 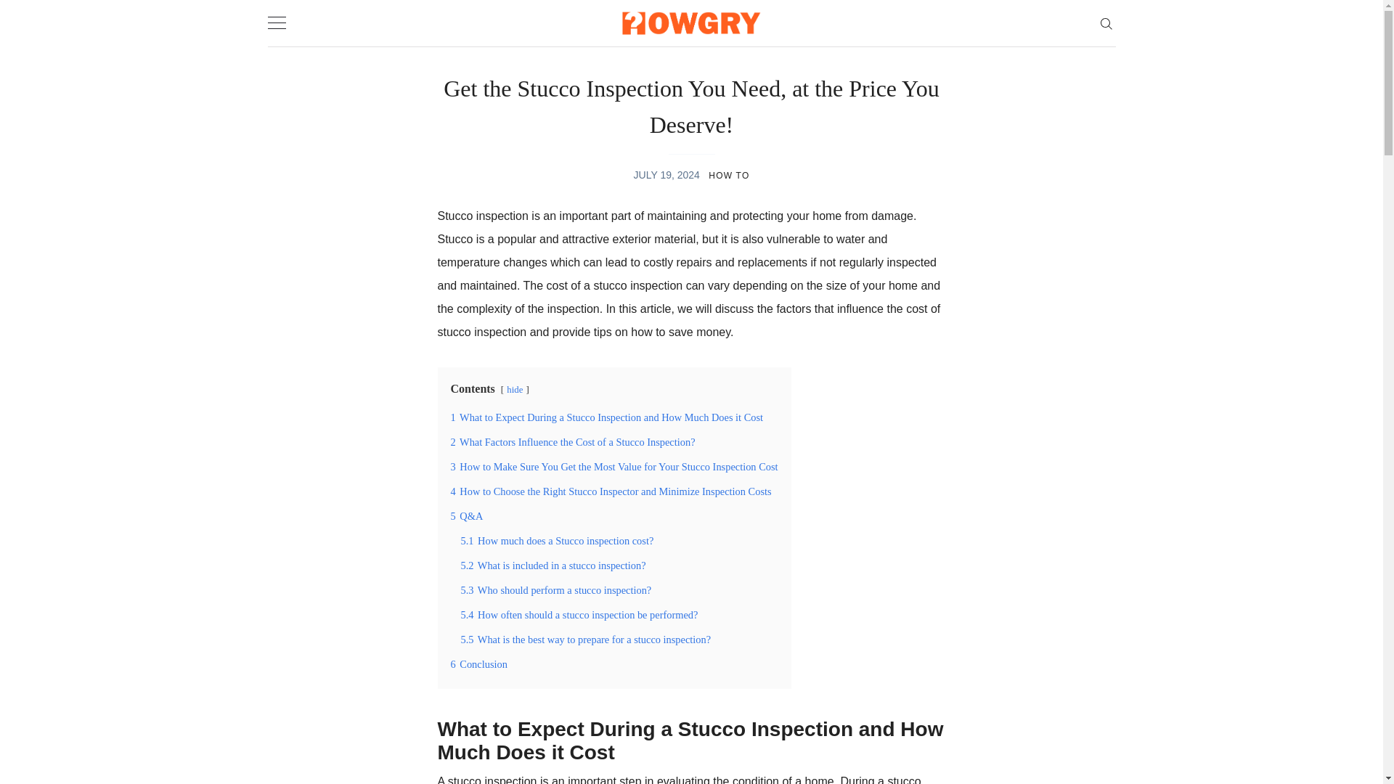 I want to click on 5.4 How often should a stucco inspection be performed?, so click(x=579, y=615).